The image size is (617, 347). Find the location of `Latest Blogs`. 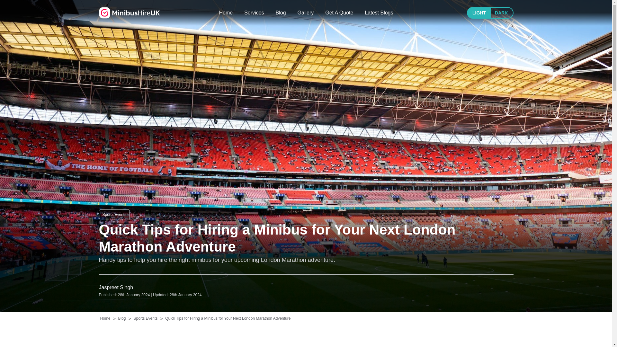

Latest Blogs is located at coordinates (379, 13).